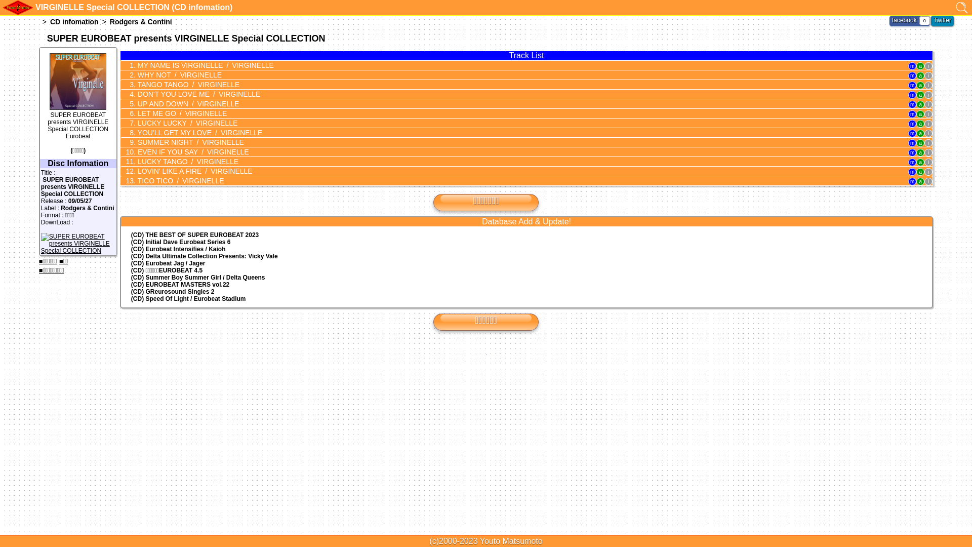 Image resolution: width=972 pixels, height=547 pixels. What do you see at coordinates (515, 142) in the screenshot?
I see `SUMMER NIGHTVIRGINELLE` at bounding box center [515, 142].